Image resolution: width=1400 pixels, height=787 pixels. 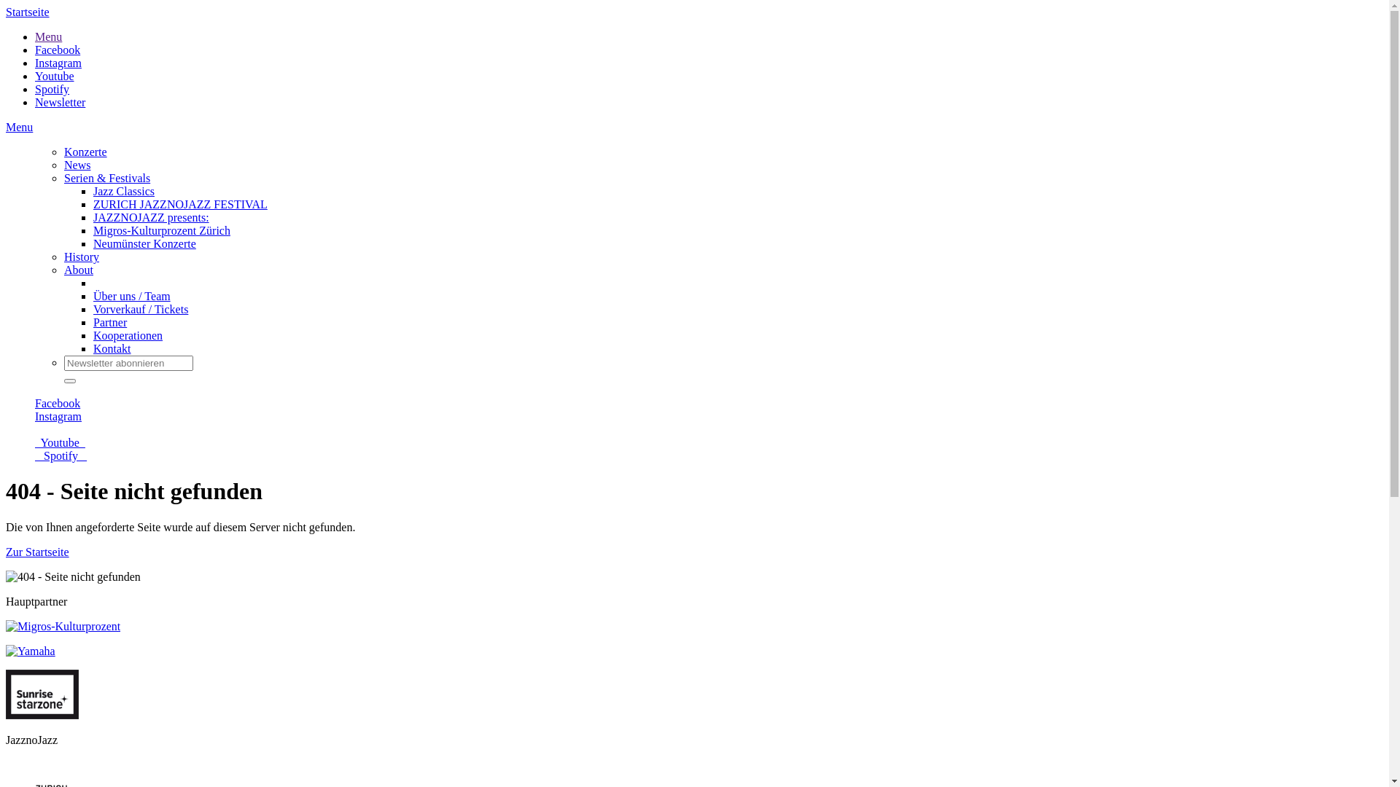 What do you see at coordinates (61, 462) in the screenshot?
I see `   Spotify   ` at bounding box center [61, 462].